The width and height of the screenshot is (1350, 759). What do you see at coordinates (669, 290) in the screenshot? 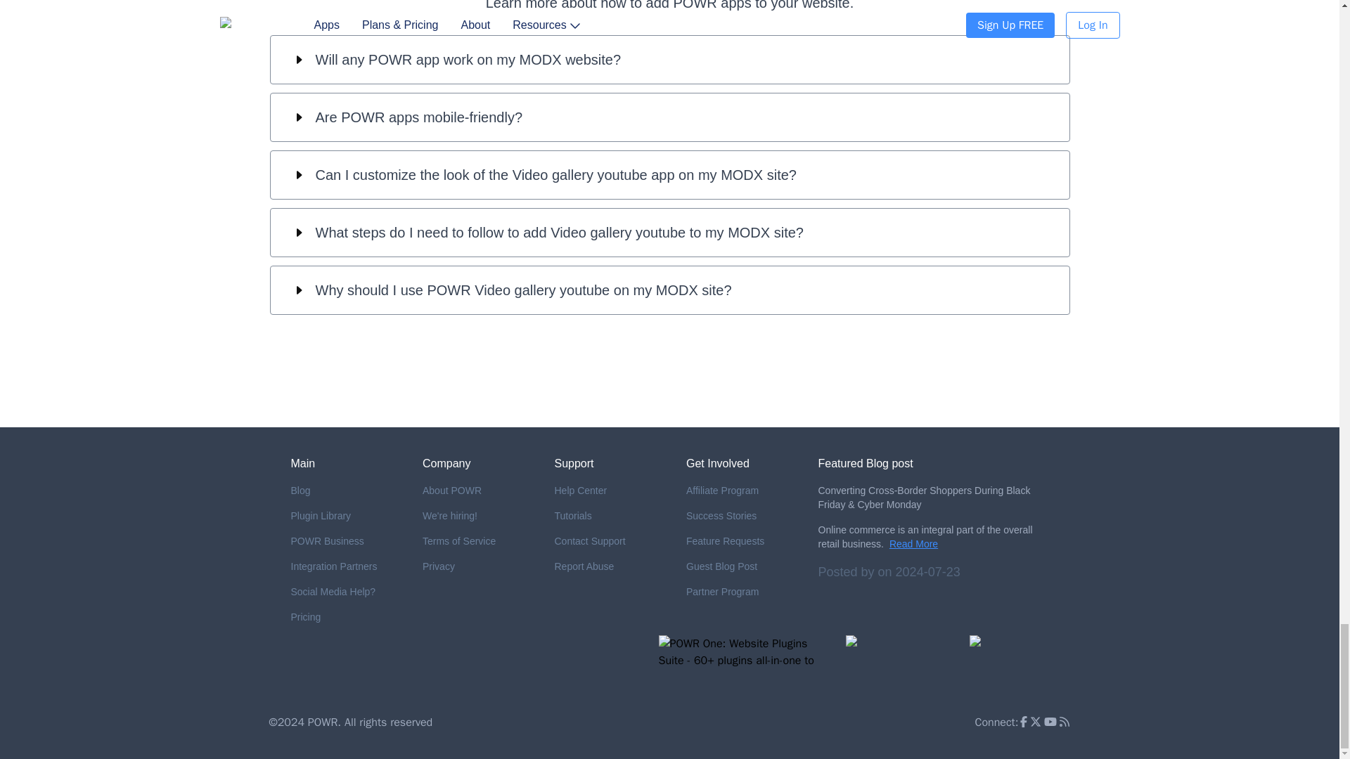
I see `Why should I use POWR Video gallery youtube on my MODX site?` at bounding box center [669, 290].